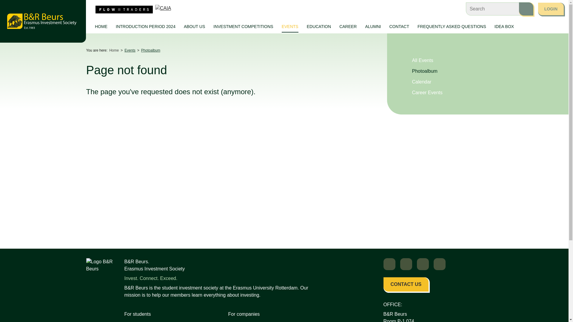 The image size is (573, 322). Describe the element at coordinates (243, 27) in the screenshot. I see `INVESTMENT COMPETITIONS` at that location.